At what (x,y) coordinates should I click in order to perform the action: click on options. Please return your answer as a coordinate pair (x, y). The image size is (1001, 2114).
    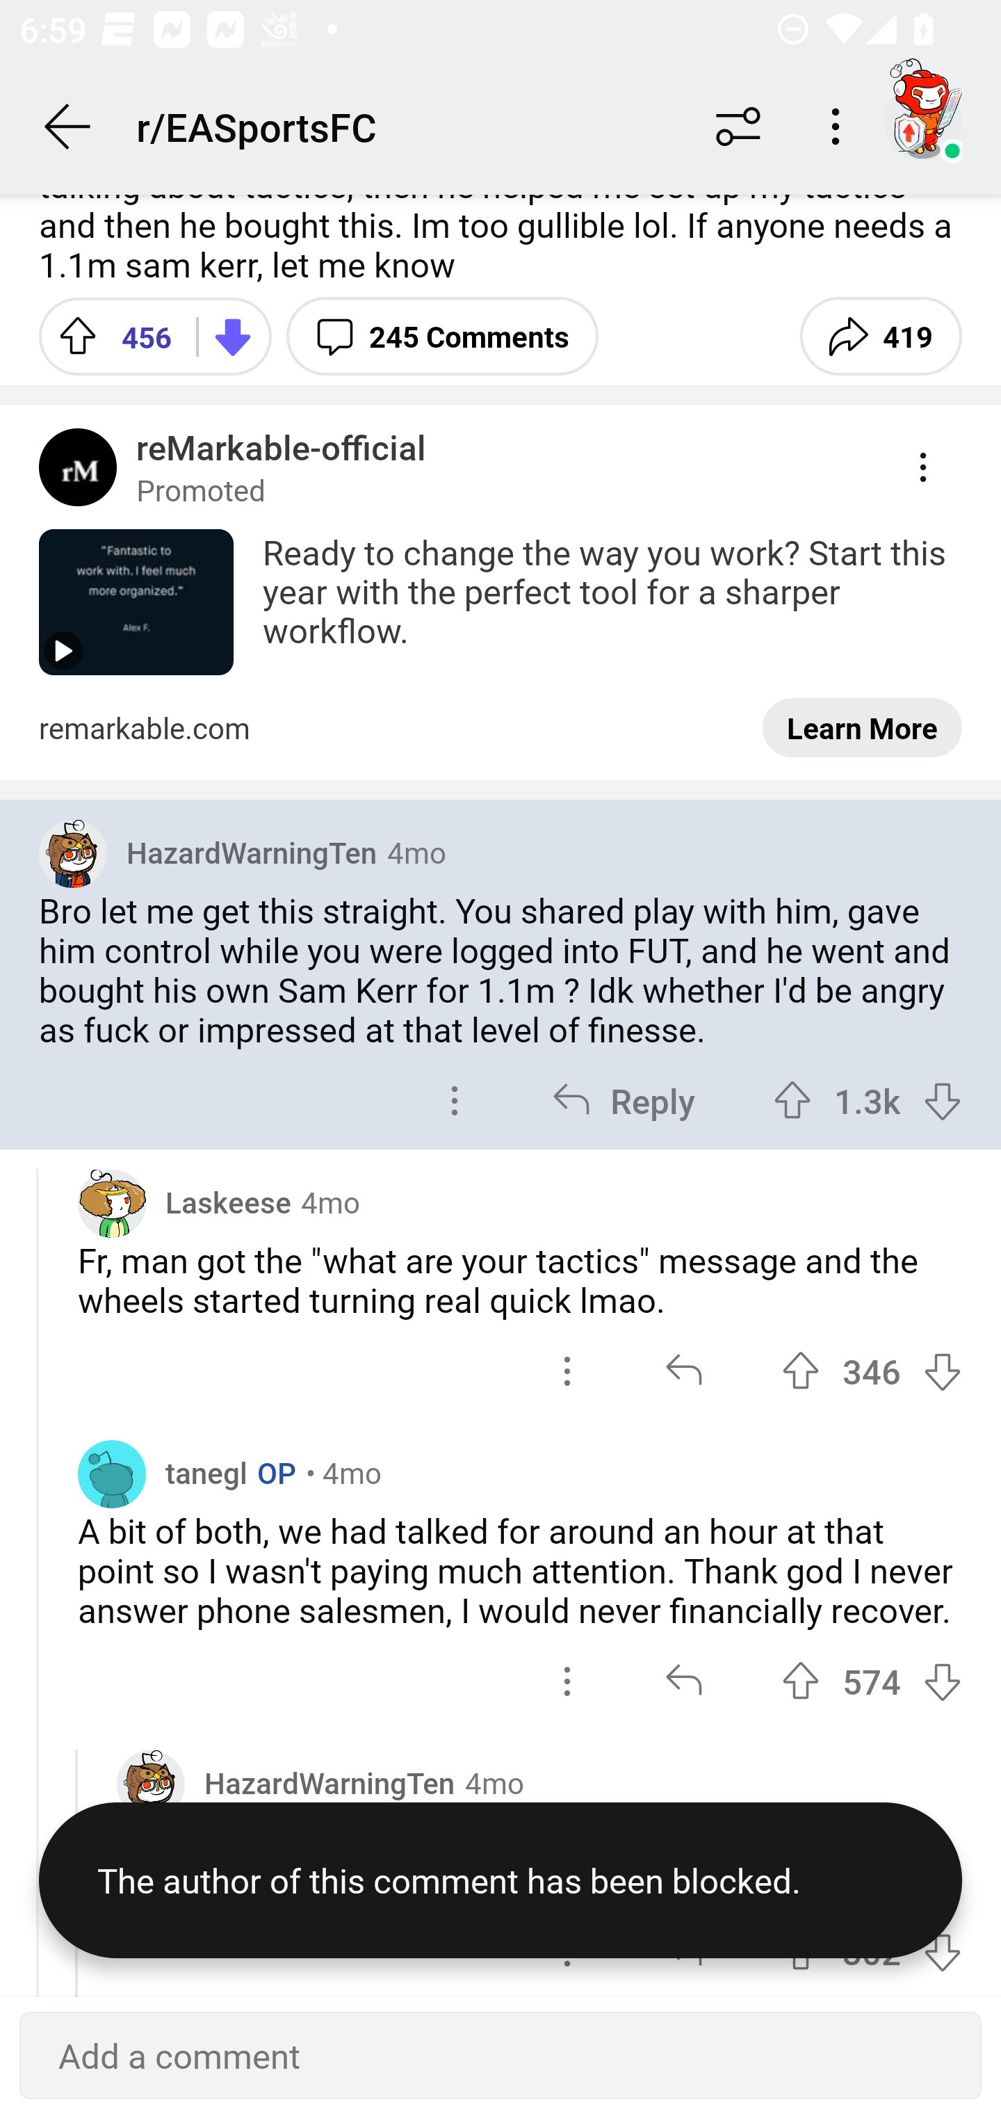
    Looking at the image, I should click on (567, 1371).